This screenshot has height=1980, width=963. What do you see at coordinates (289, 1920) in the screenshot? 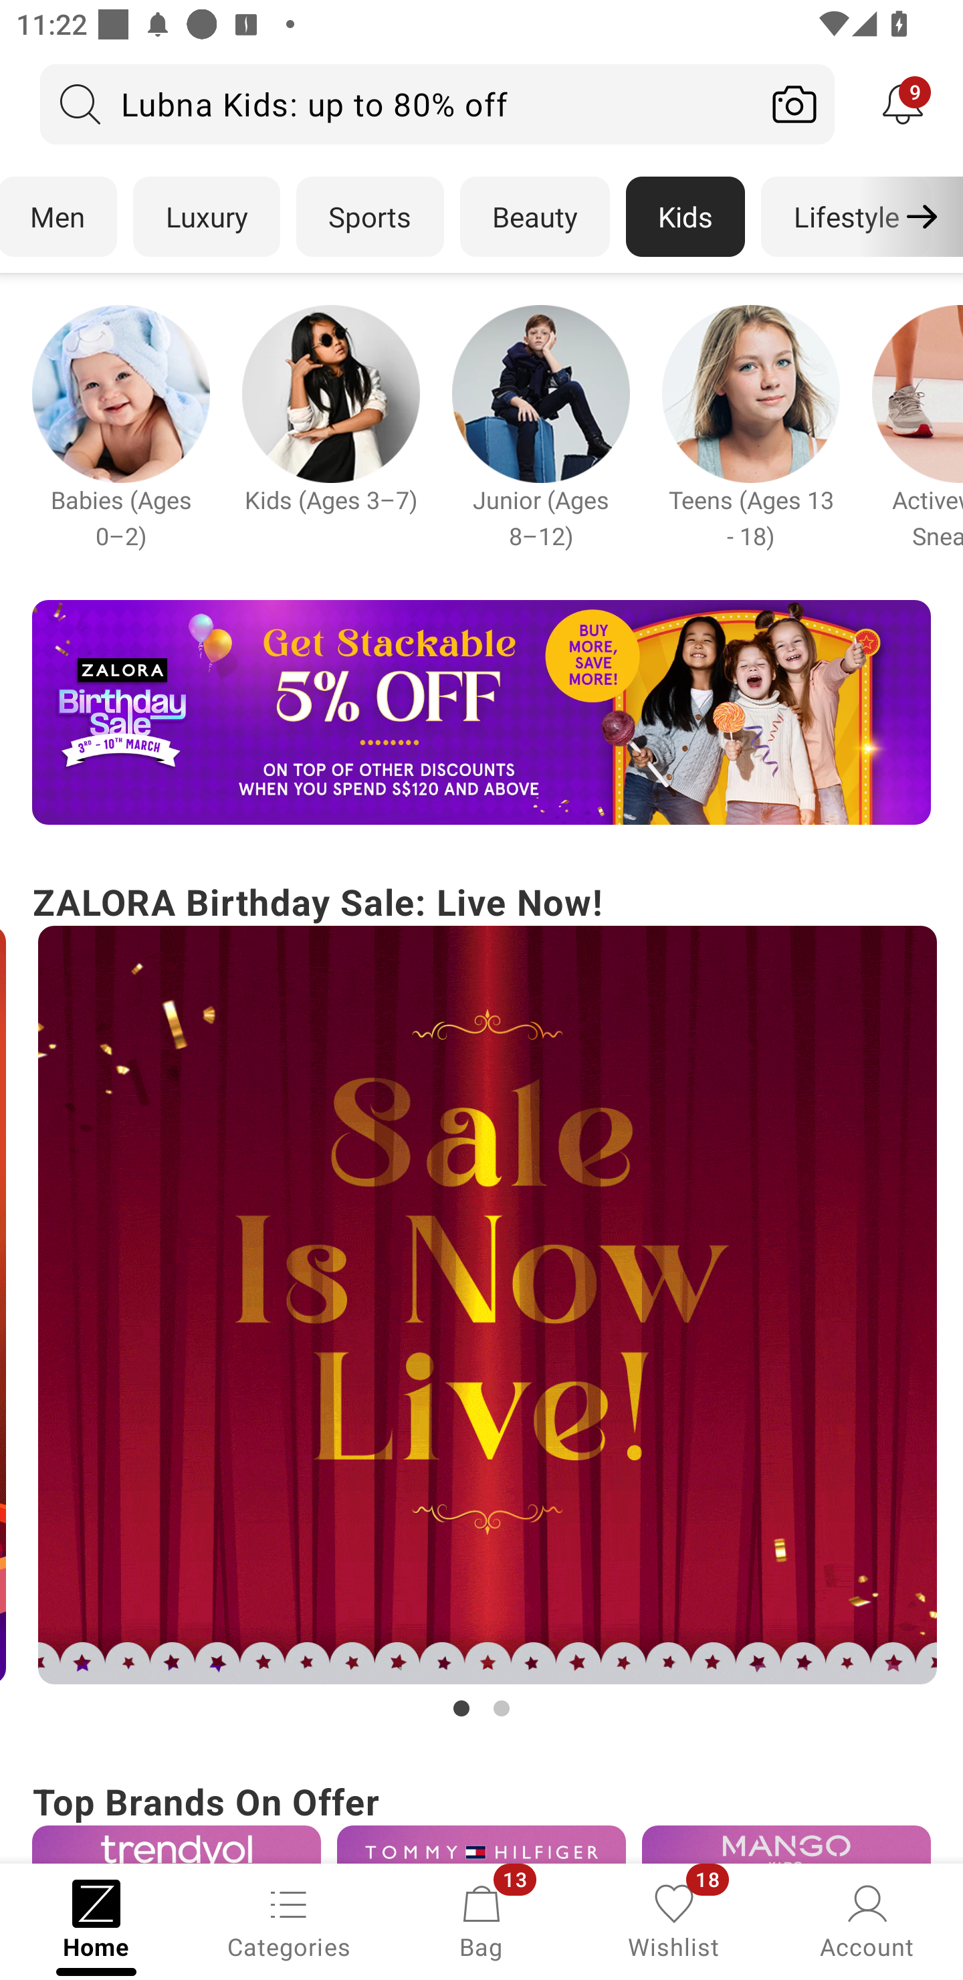
I see `Categories` at bounding box center [289, 1920].